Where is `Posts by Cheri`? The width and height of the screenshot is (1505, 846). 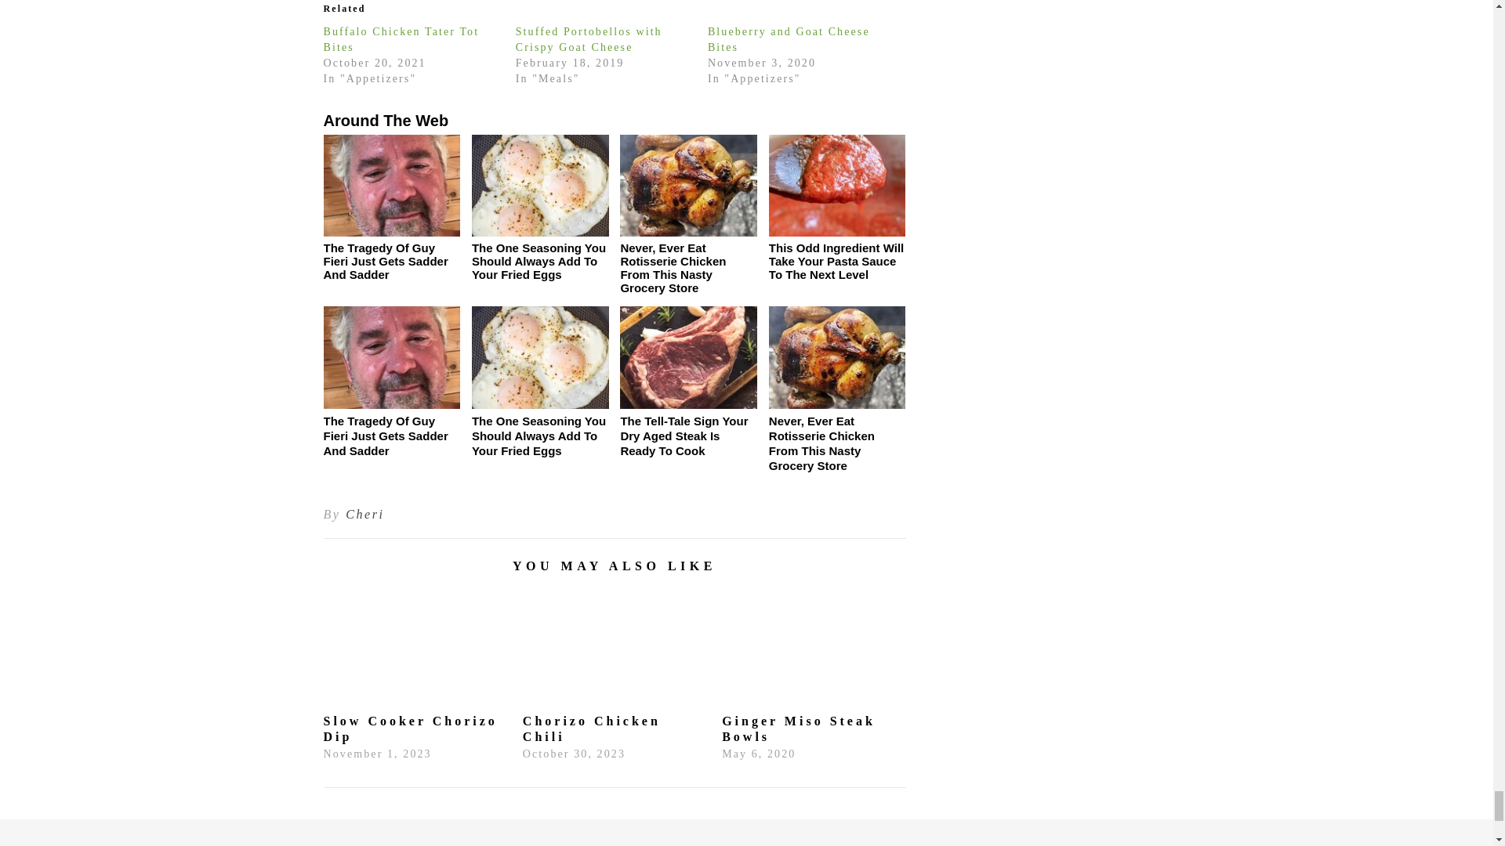
Posts by Cheri is located at coordinates (364, 514).